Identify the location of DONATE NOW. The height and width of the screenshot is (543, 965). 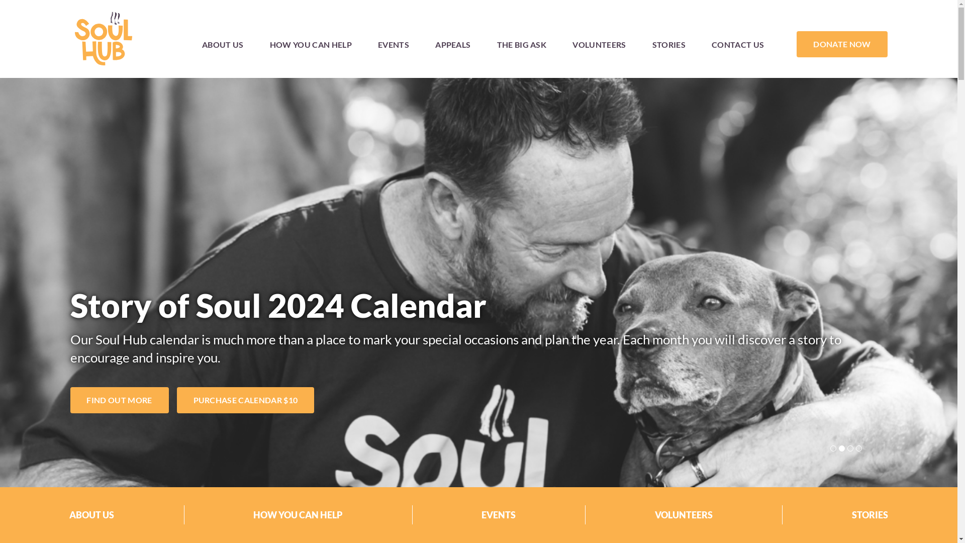
(842, 44).